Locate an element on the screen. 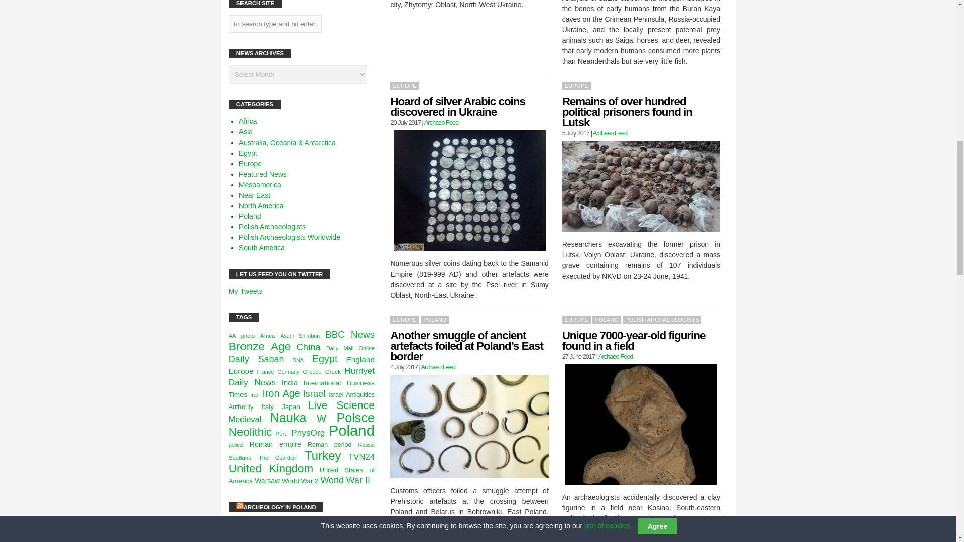  Posts by Archaeo Feed is located at coordinates (441, 122).